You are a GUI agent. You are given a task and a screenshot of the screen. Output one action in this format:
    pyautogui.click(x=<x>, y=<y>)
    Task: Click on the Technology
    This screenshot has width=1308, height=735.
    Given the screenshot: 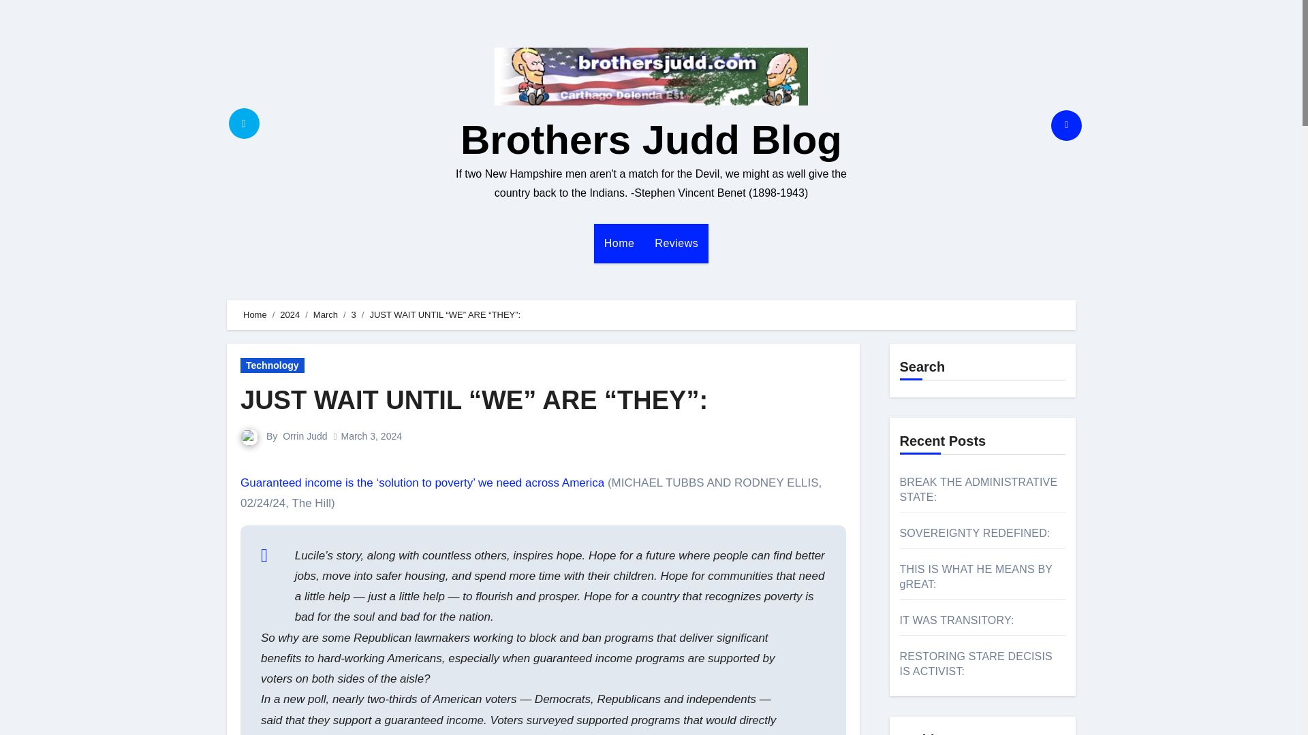 What is the action you would take?
    pyautogui.click(x=272, y=365)
    